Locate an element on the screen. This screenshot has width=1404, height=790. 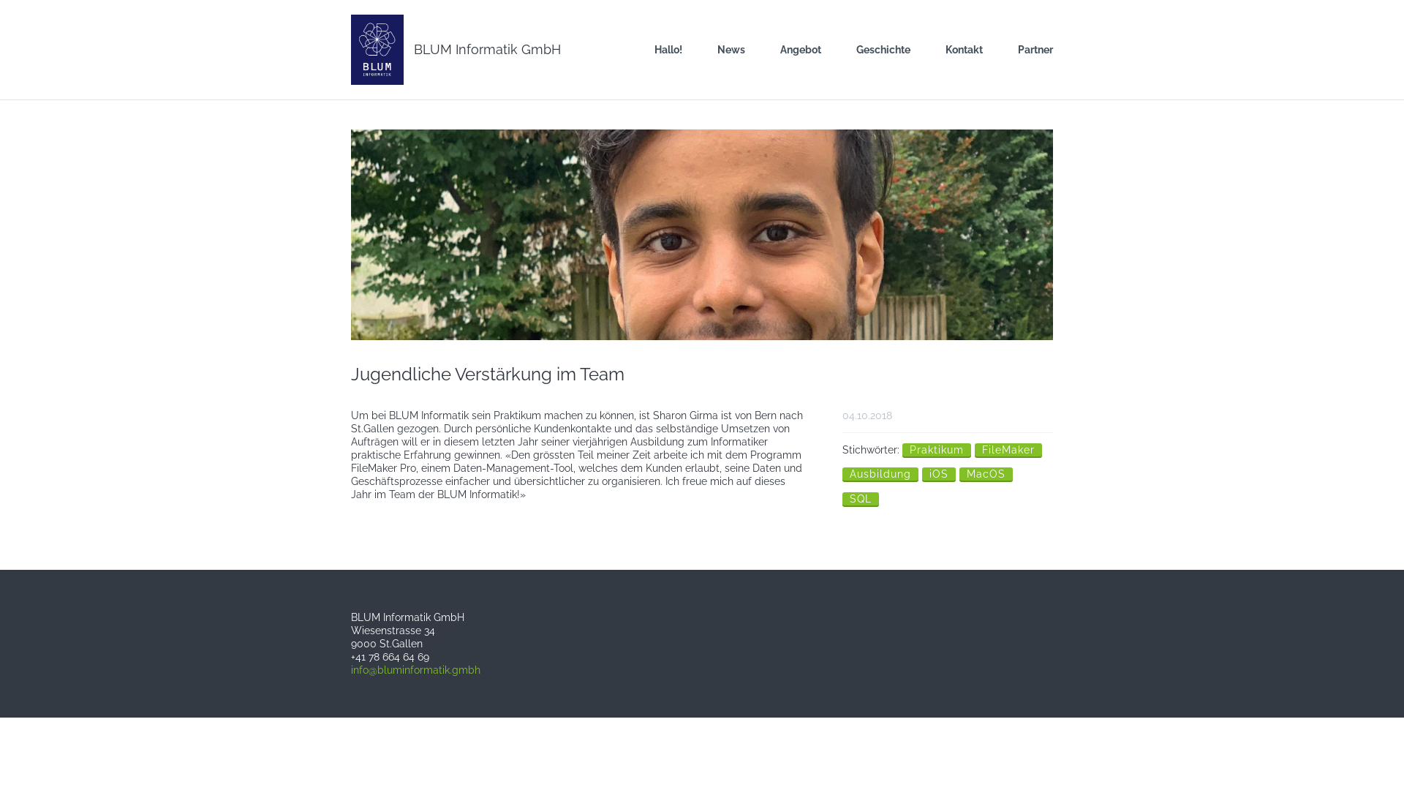
Praktikum is located at coordinates (937, 449).